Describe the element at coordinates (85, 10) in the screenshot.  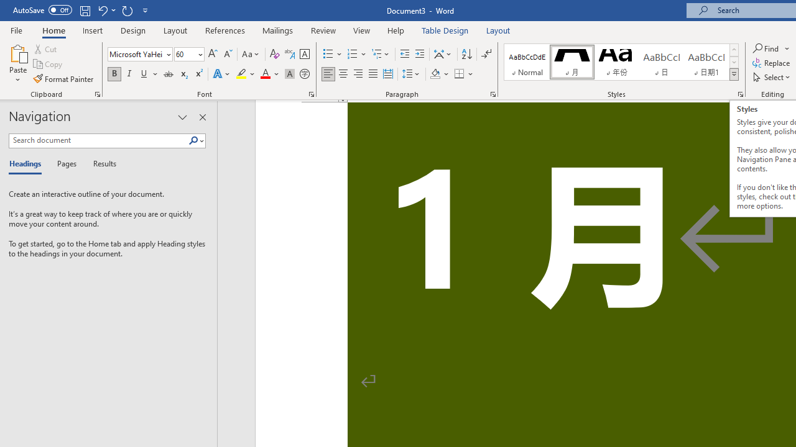
I see `Save` at that location.